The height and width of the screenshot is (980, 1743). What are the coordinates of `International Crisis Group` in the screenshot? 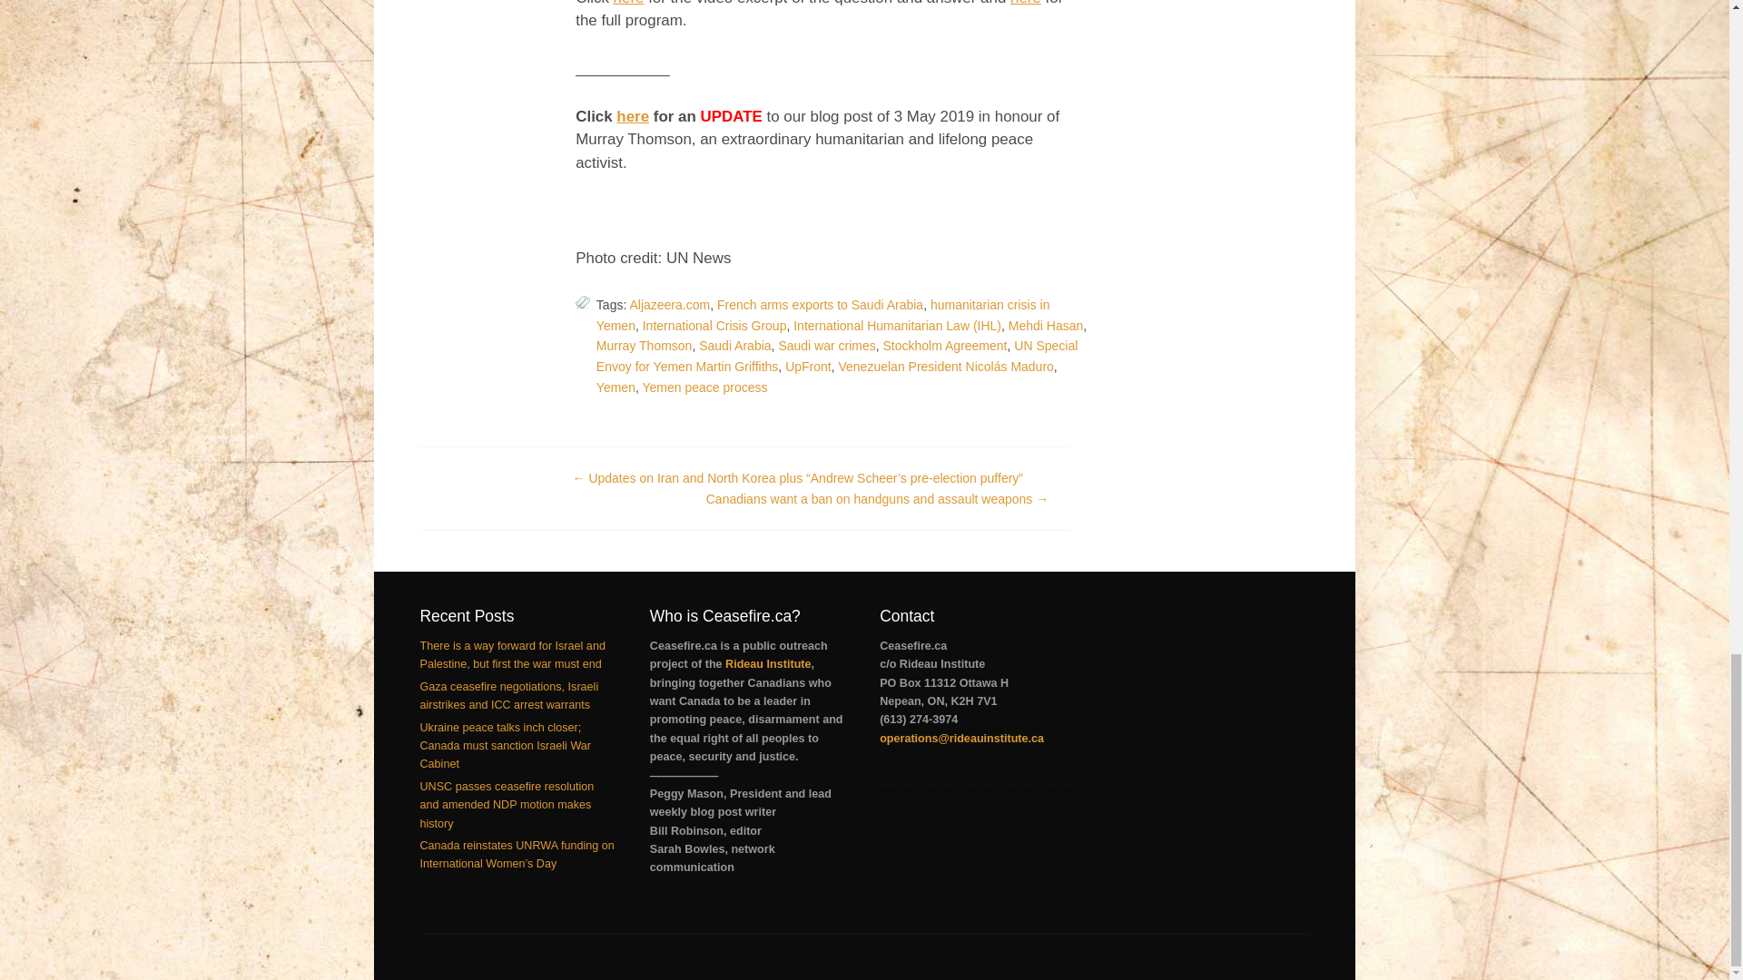 It's located at (715, 326).